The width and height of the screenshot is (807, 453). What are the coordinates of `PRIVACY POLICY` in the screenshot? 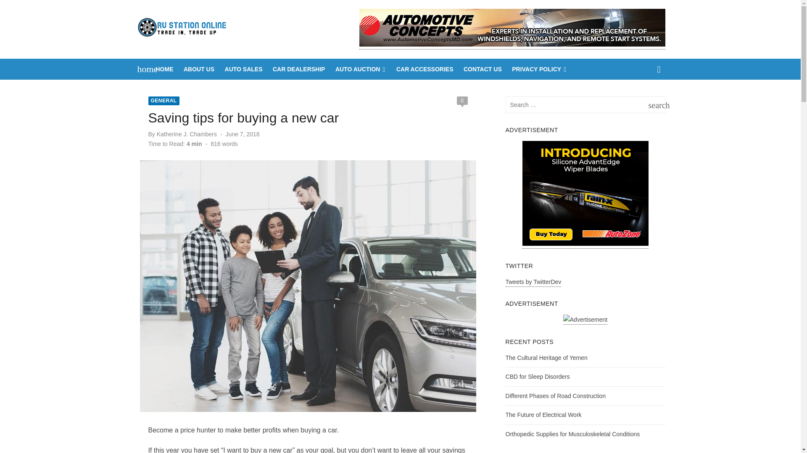 It's located at (143, 69).